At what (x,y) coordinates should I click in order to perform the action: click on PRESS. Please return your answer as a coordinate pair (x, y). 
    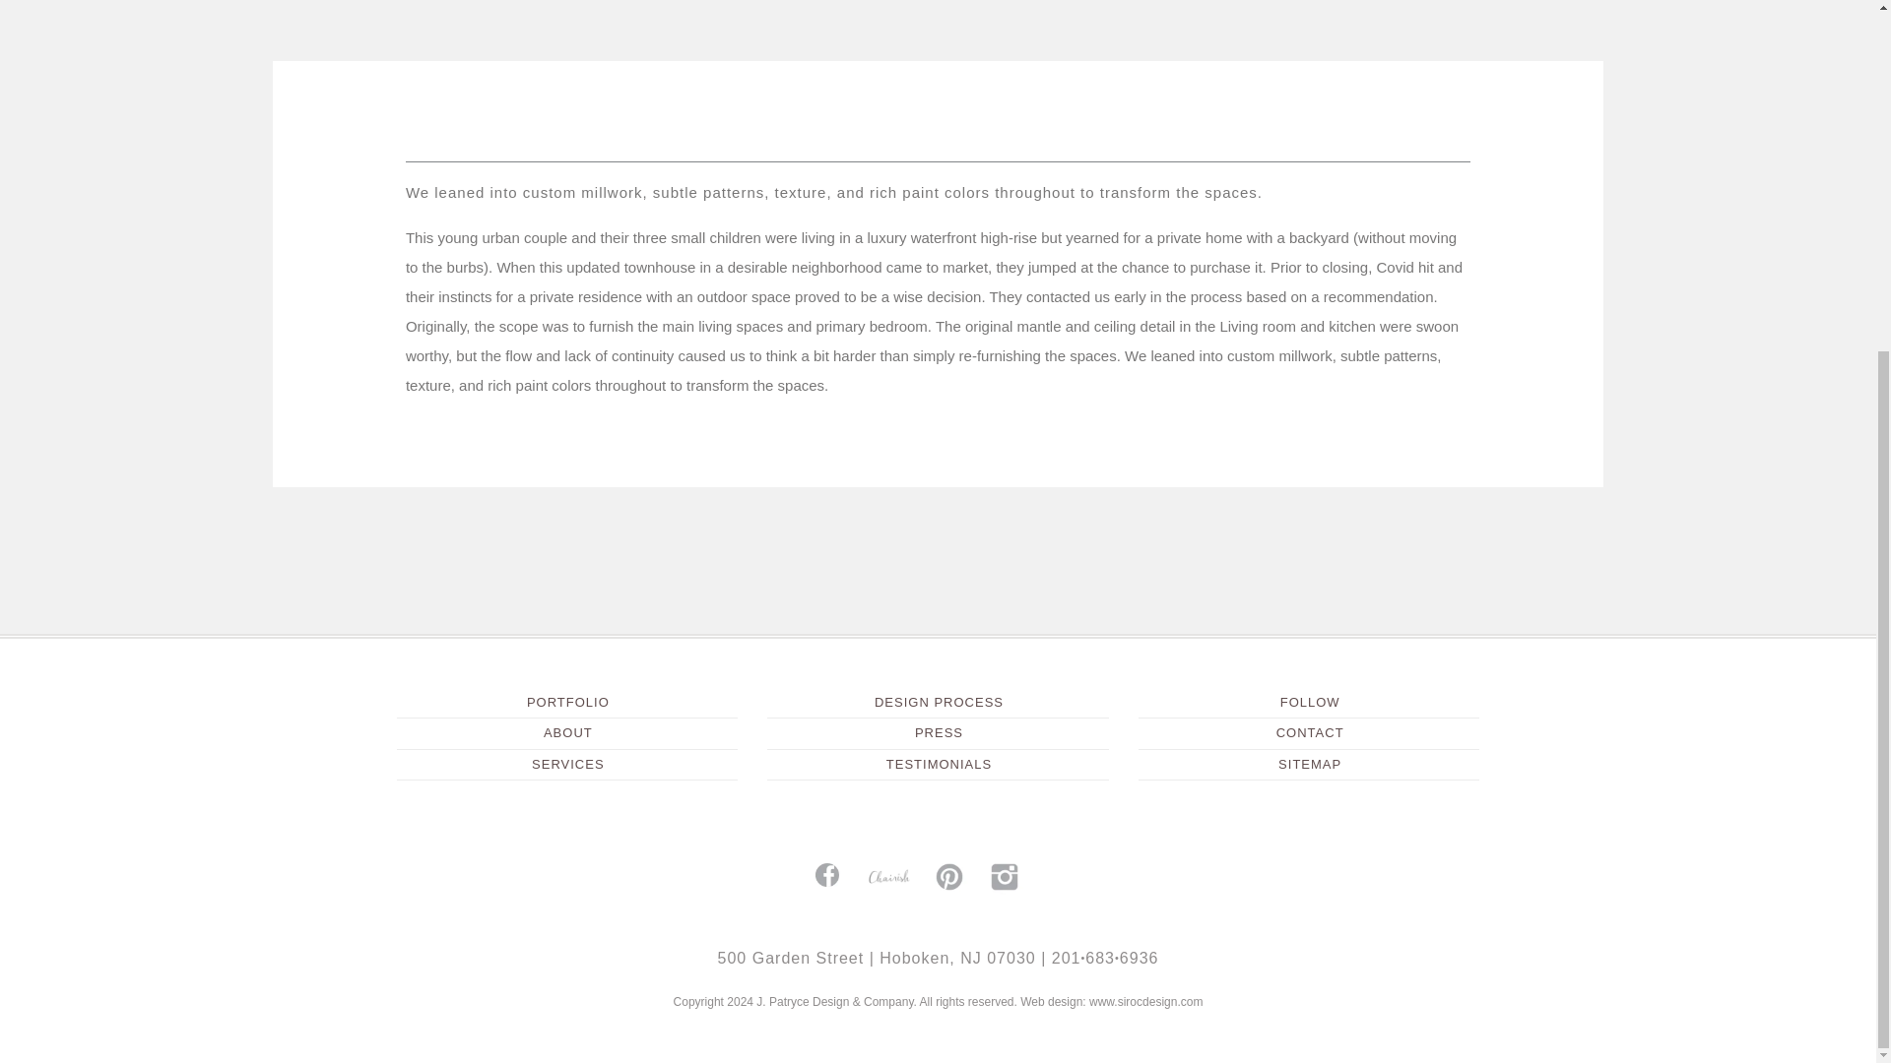
    Looking at the image, I should click on (939, 732).